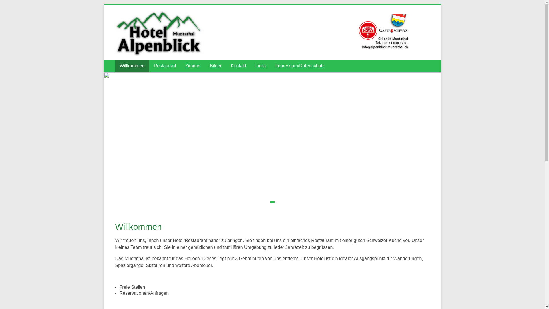  What do you see at coordinates (238, 66) in the screenshot?
I see `Kontakt` at bounding box center [238, 66].